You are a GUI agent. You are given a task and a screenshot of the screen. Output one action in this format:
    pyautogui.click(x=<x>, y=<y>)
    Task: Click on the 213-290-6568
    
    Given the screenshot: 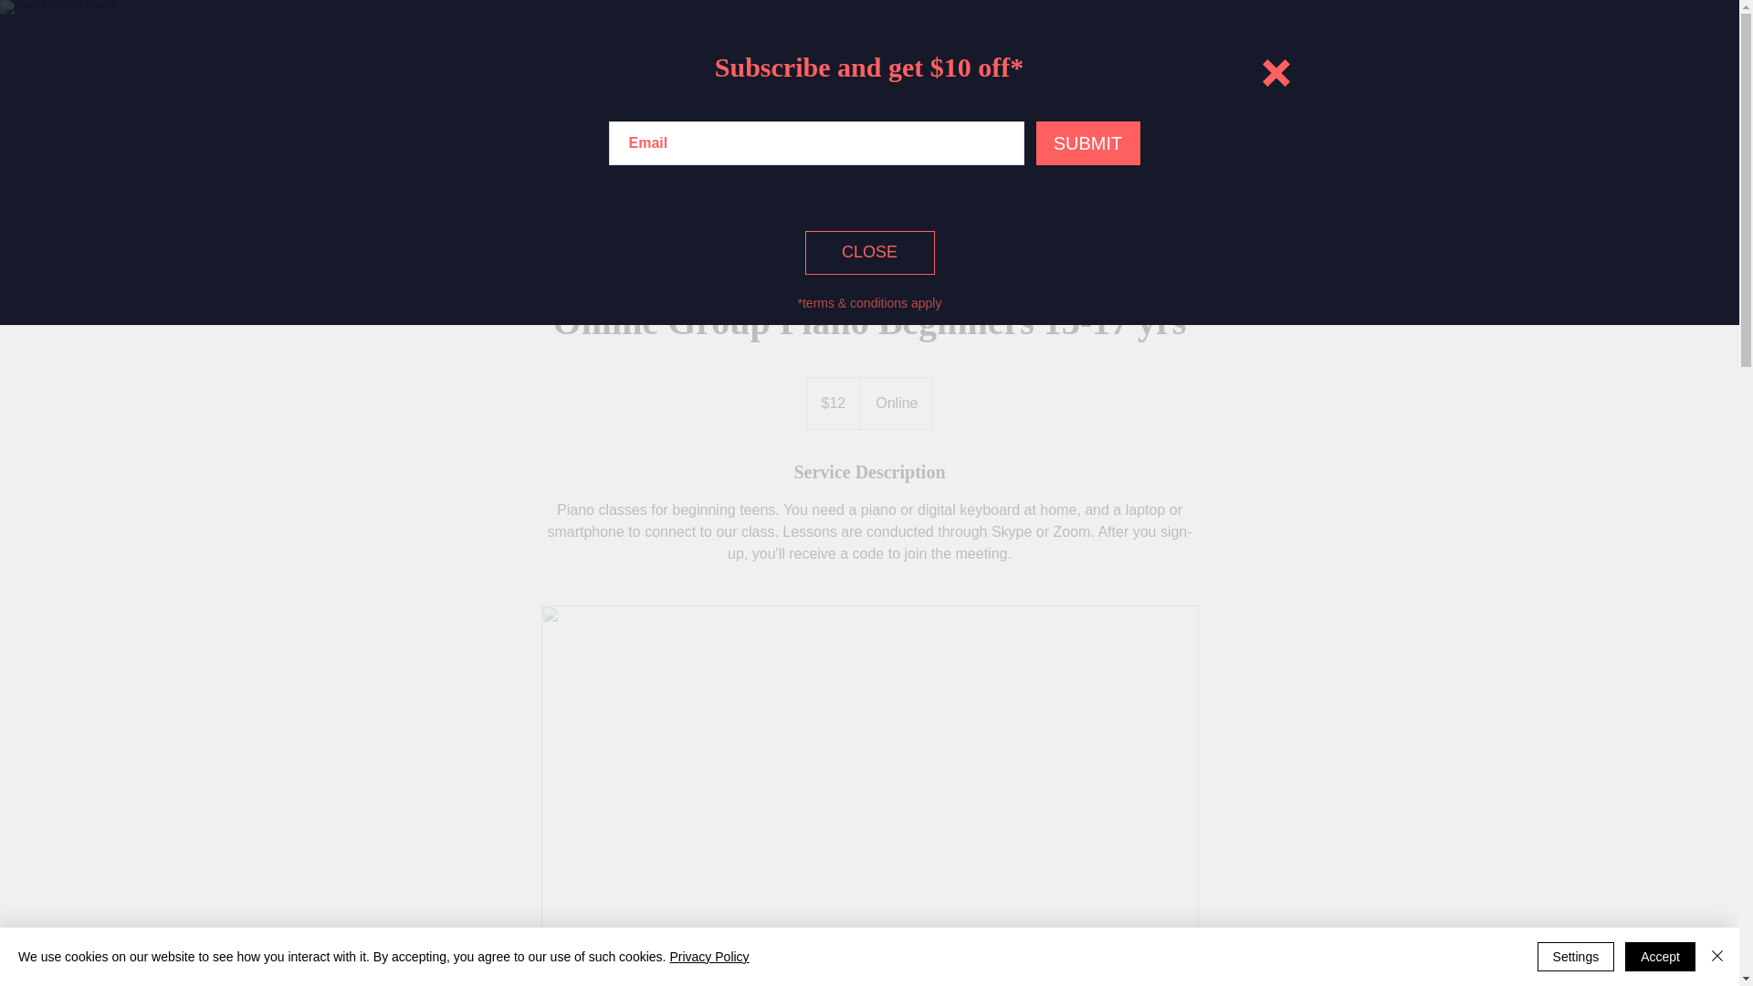 What is the action you would take?
    pyautogui.click(x=473, y=38)
    